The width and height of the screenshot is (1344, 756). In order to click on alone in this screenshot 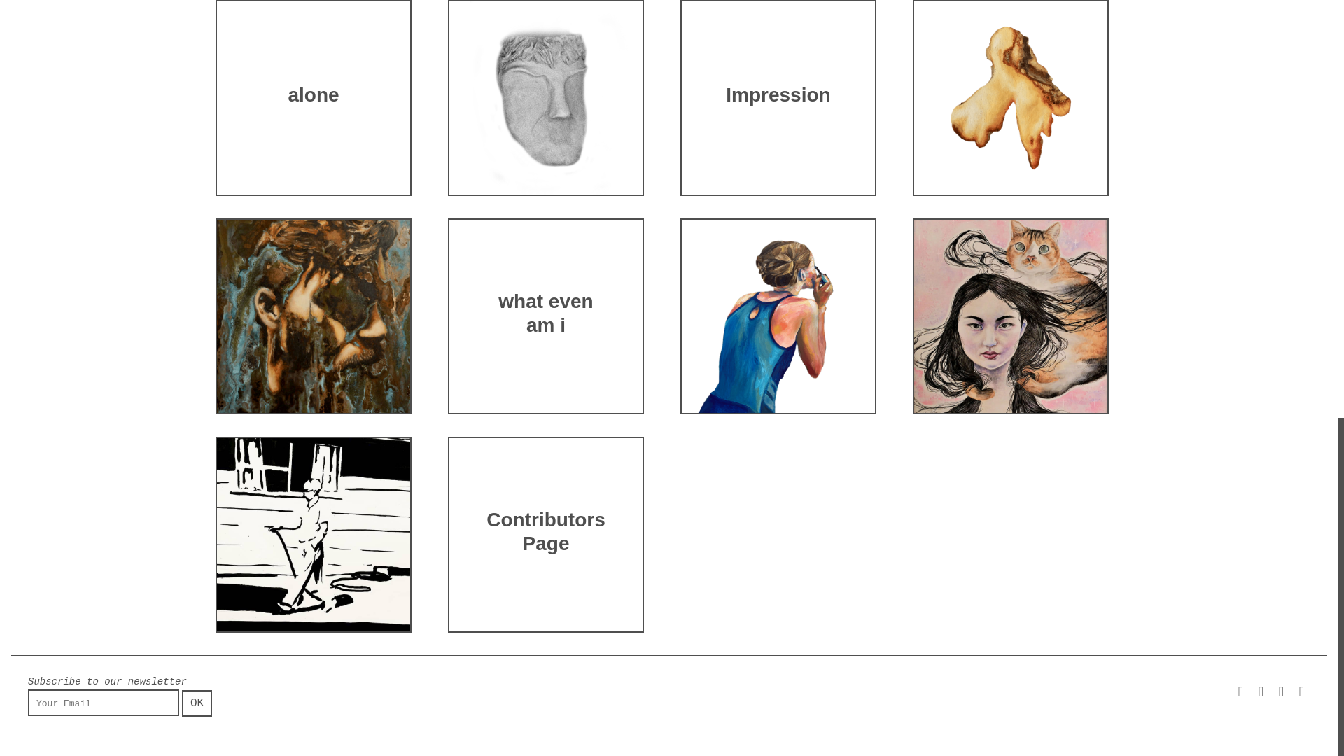, I will do `click(312, 97)`.